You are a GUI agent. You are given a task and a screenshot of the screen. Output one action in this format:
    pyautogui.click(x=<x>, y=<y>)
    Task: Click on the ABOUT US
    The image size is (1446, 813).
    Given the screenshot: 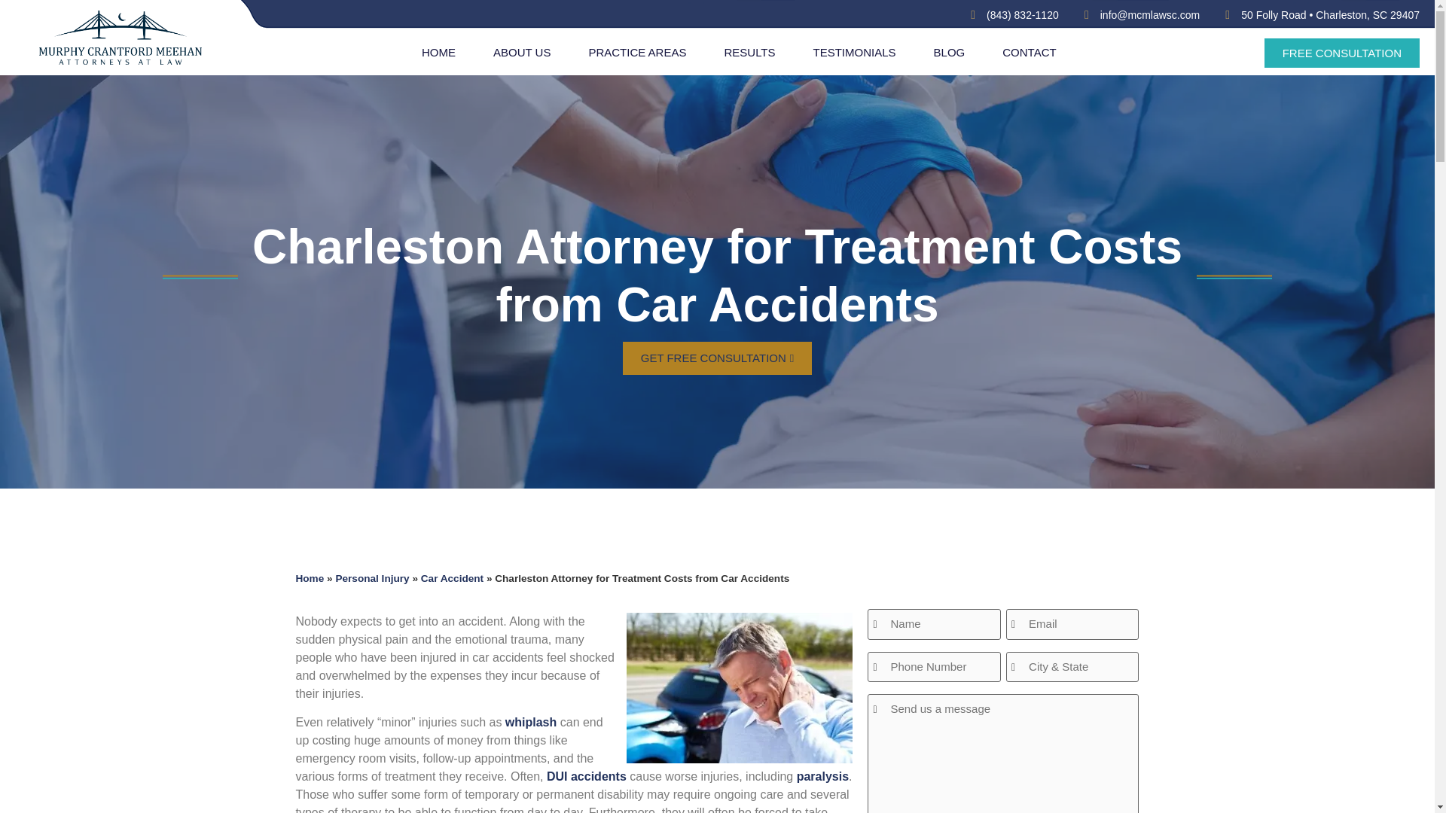 What is the action you would take?
    pyautogui.click(x=521, y=53)
    